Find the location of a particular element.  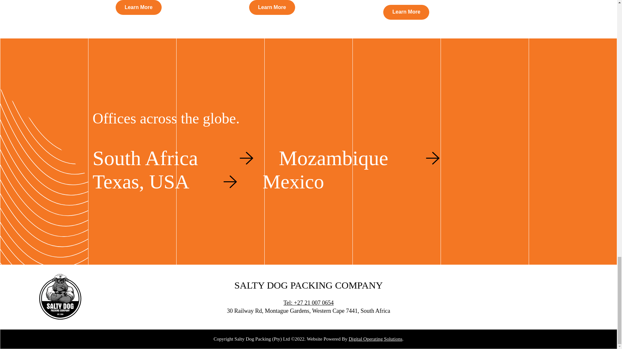

Digital Operating Solutions is located at coordinates (375, 339).